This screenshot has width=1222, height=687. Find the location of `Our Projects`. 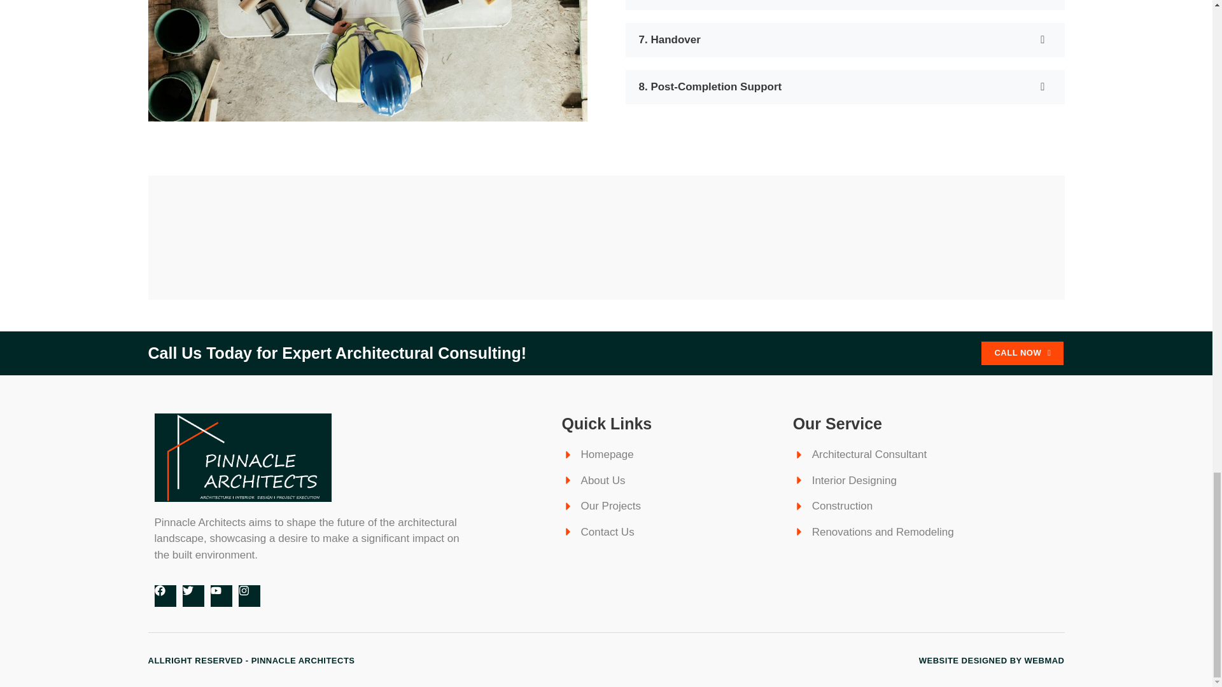

Our Projects is located at coordinates (671, 506).